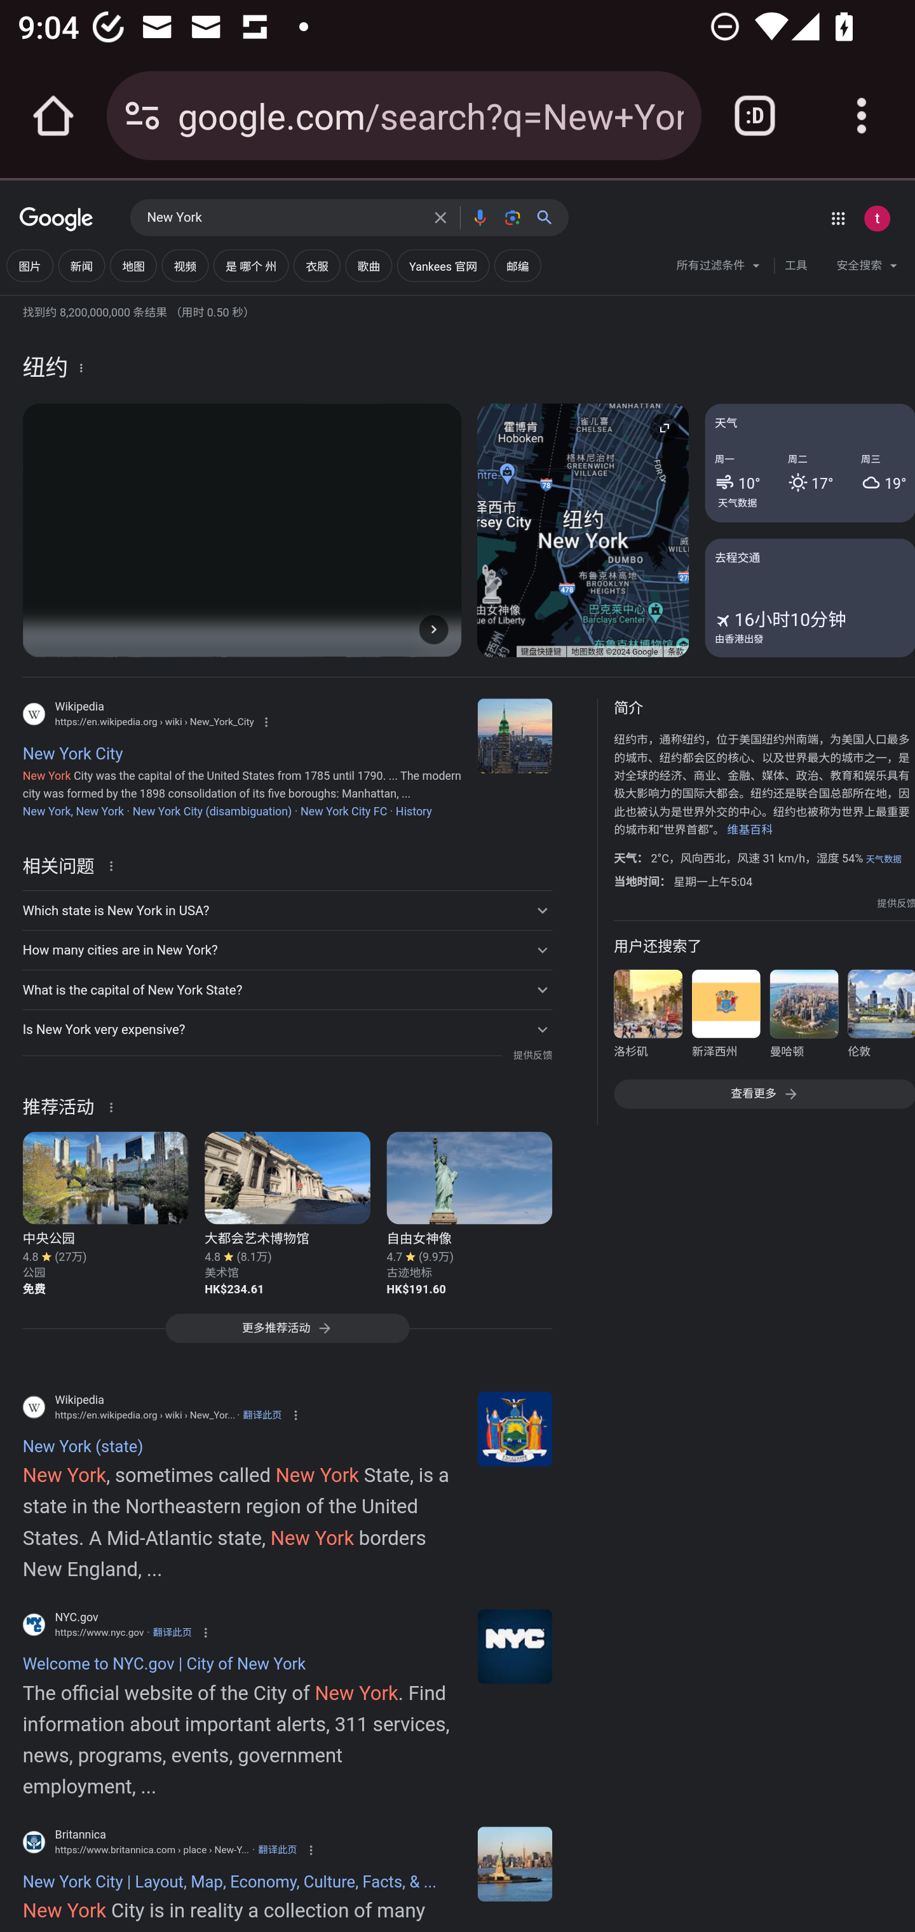 The height and width of the screenshot is (1932, 915). Describe the element at coordinates (515, 736) in the screenshot. I see `New_York_City` at that location.